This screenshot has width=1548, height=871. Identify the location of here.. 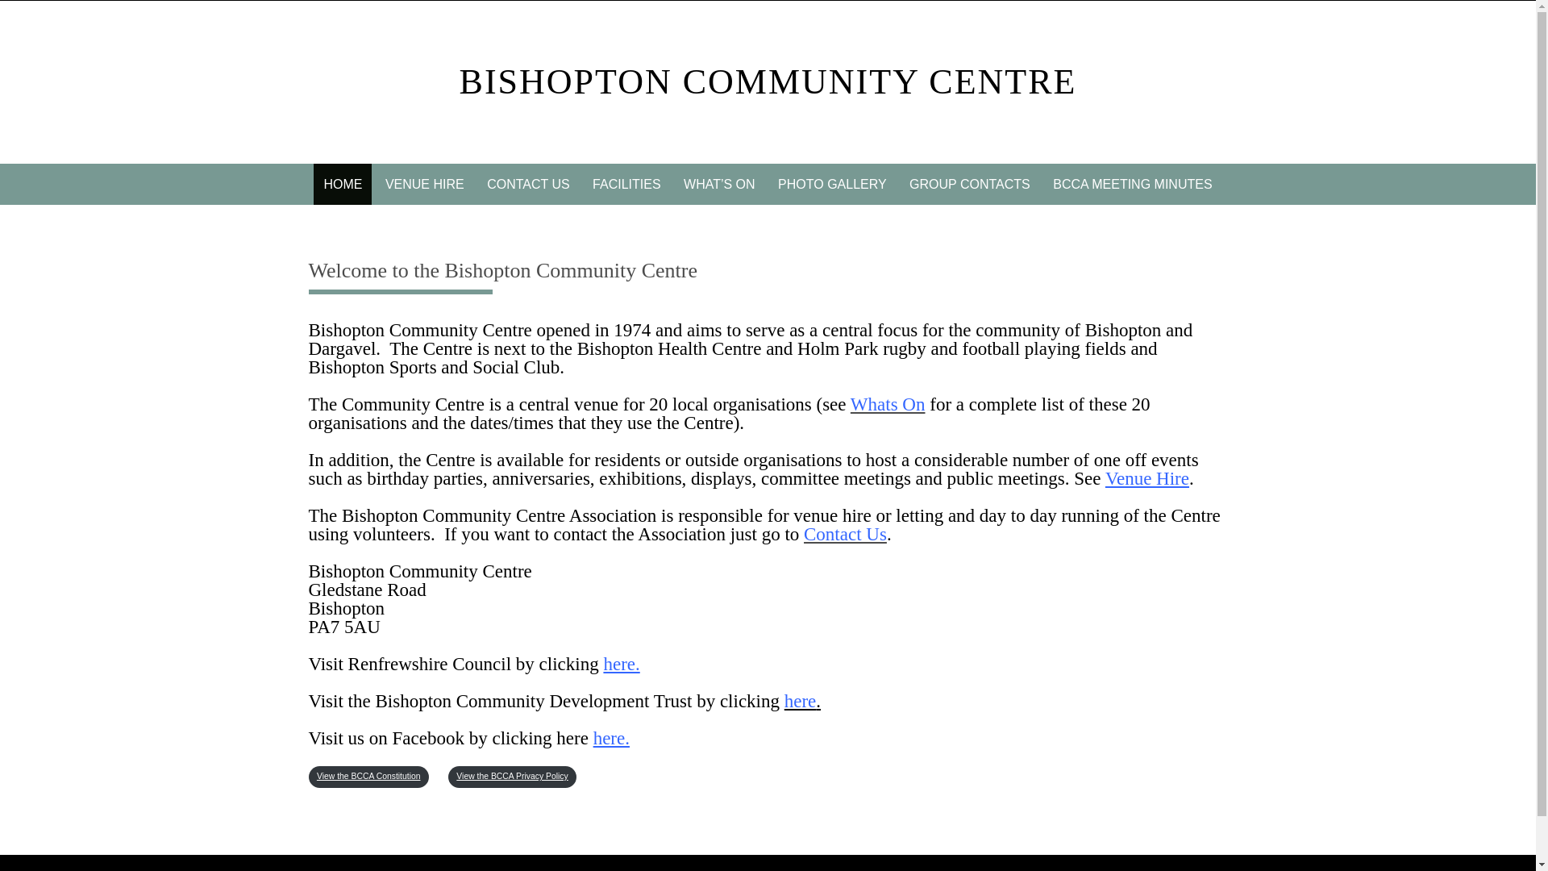
(621, 664).